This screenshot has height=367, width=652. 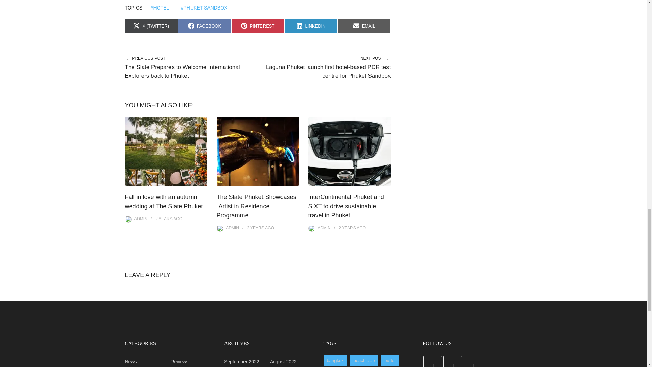 I want to click on Comment Form, so click(x=364, y=26).